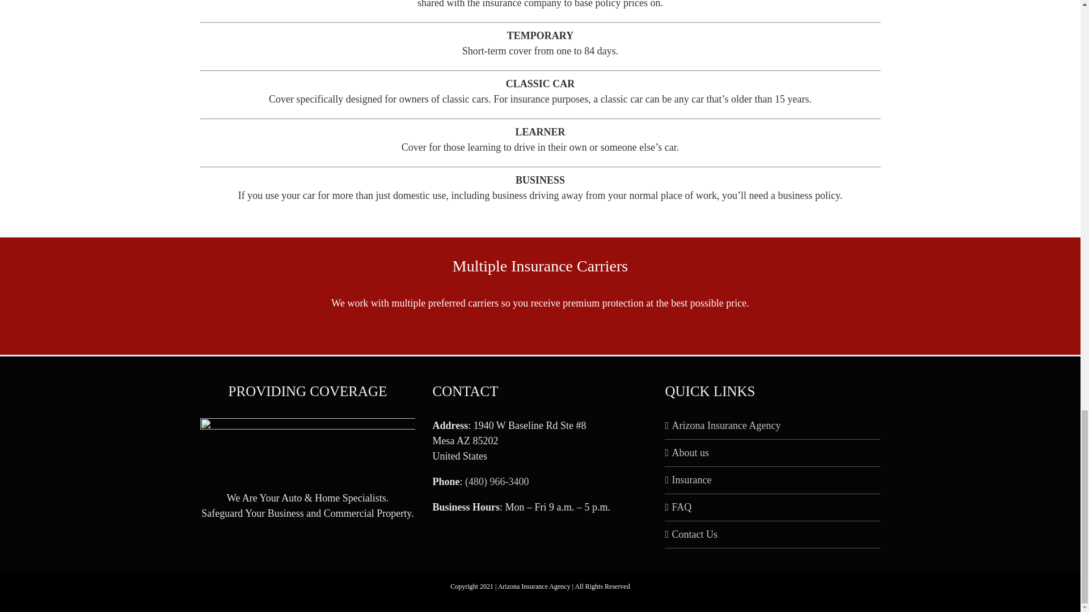 This screenshot has width=1089, height=612. I want to click on FAQ, so click(773, 508).